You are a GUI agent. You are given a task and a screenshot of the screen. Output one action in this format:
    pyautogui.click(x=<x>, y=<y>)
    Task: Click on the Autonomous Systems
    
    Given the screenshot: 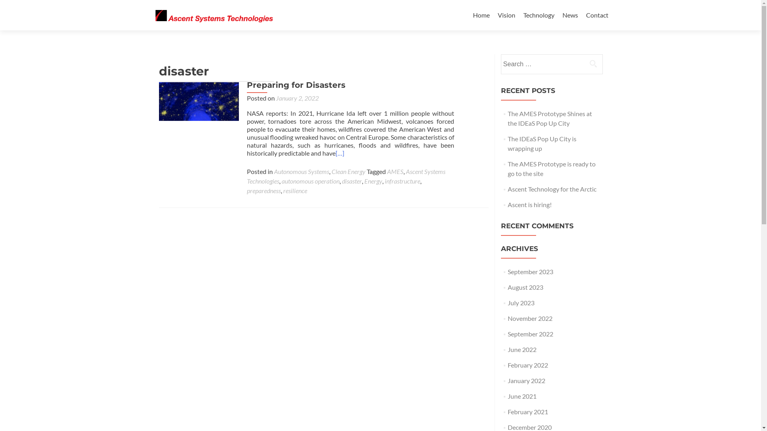 What is the action you would take?
    pyautogui.click(x=302, y=172)
    